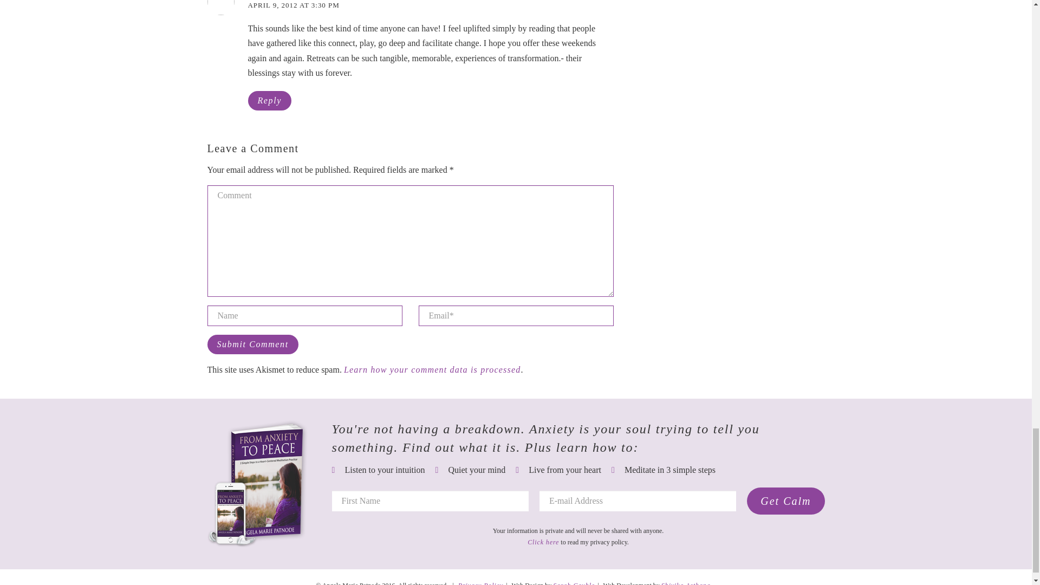  I want to click on Reply, so click(270, 101).